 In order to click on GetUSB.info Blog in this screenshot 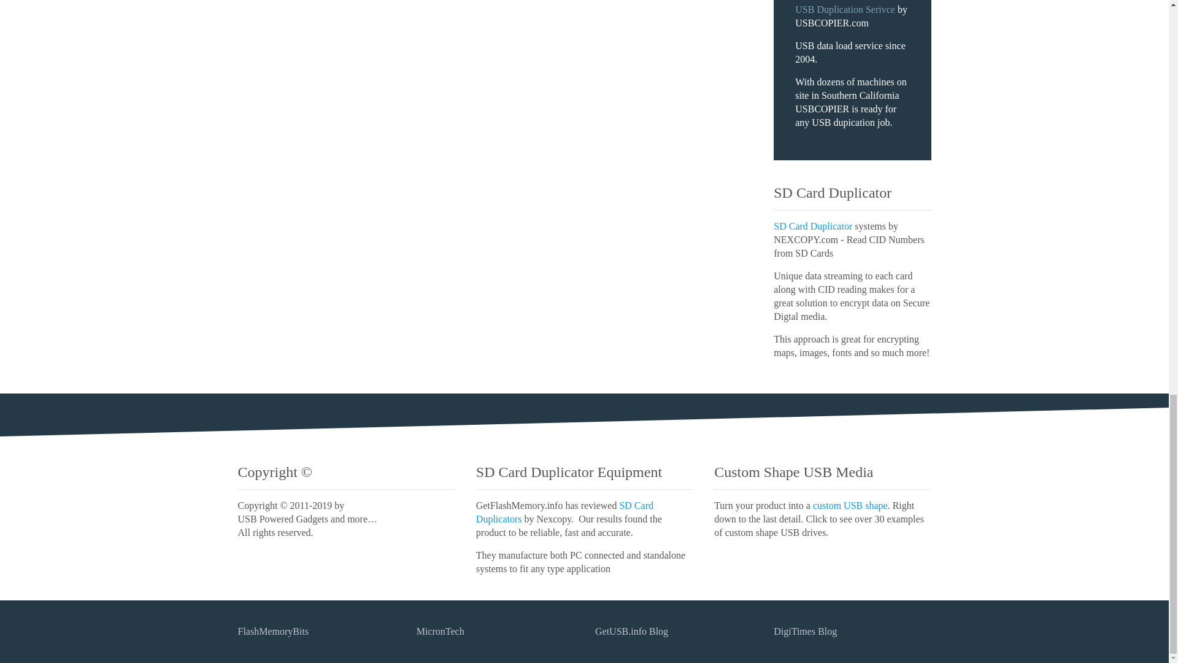, I will do `click(631, 631)`.